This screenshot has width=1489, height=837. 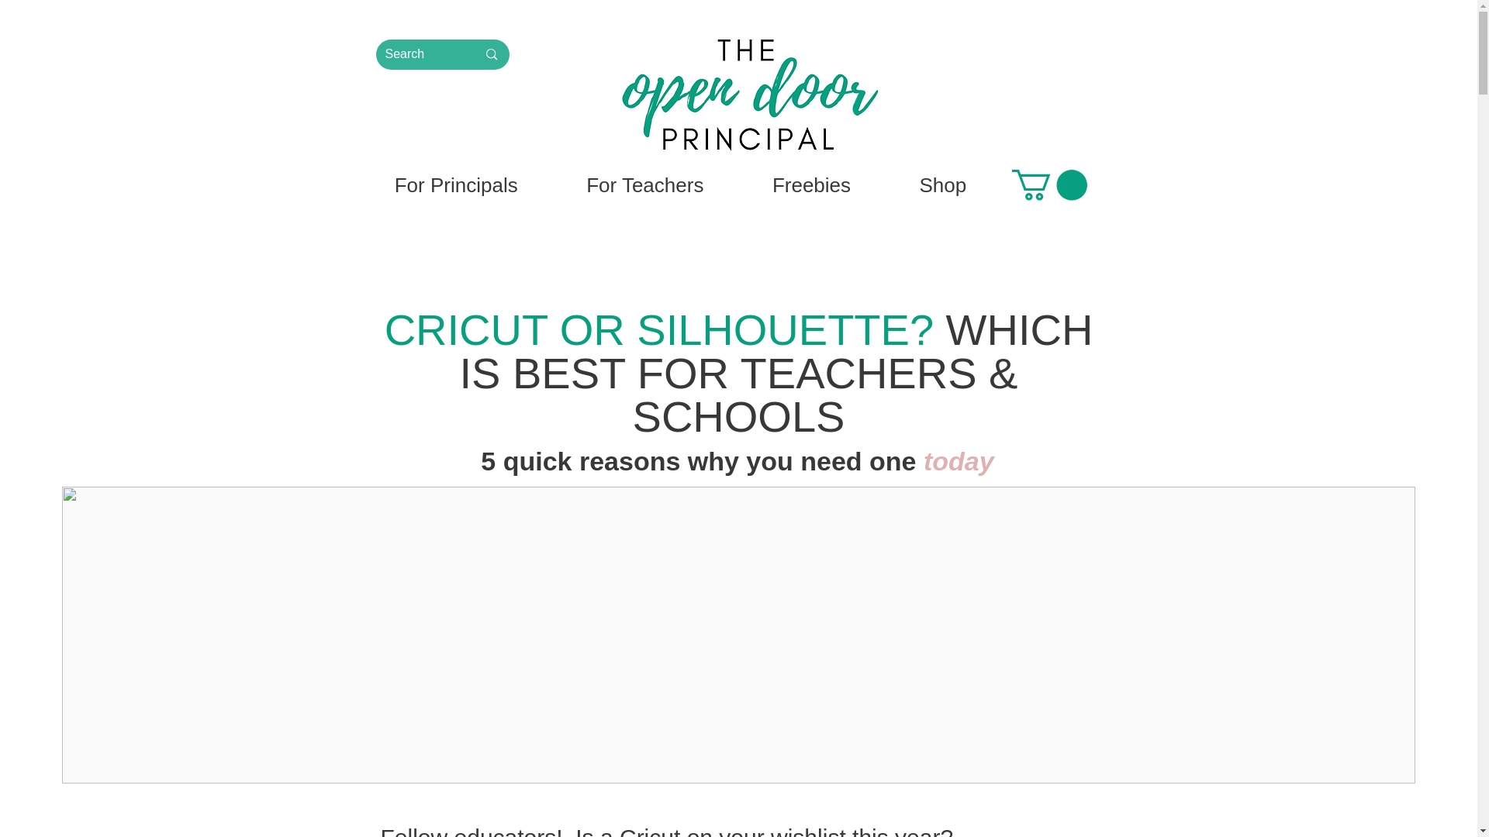 I want to click on Freebies, so click(x=812, y=184).